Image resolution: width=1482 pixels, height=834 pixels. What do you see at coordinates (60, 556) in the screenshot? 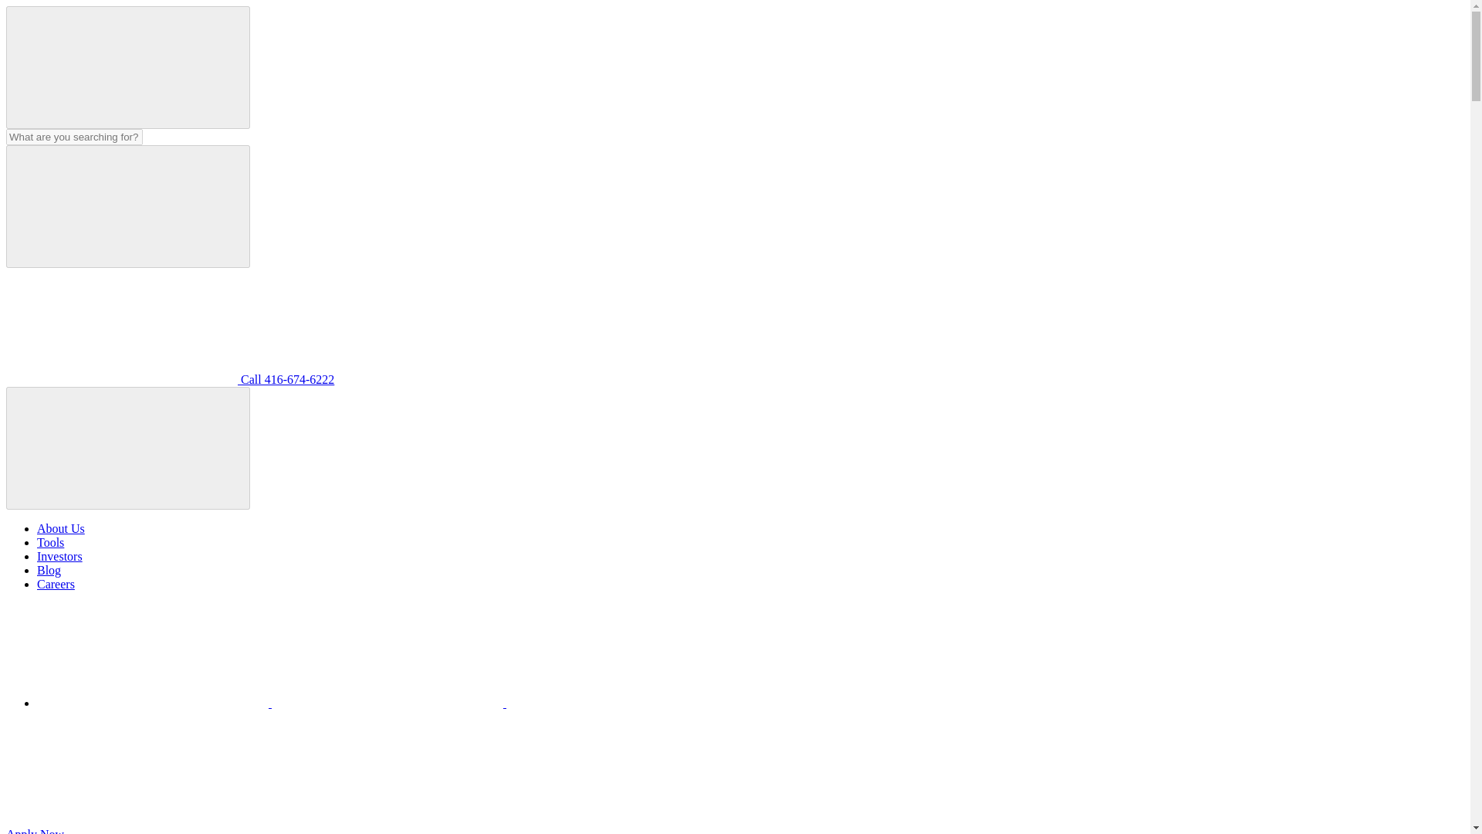
I see `Investors` at bounding box center [60, 556].